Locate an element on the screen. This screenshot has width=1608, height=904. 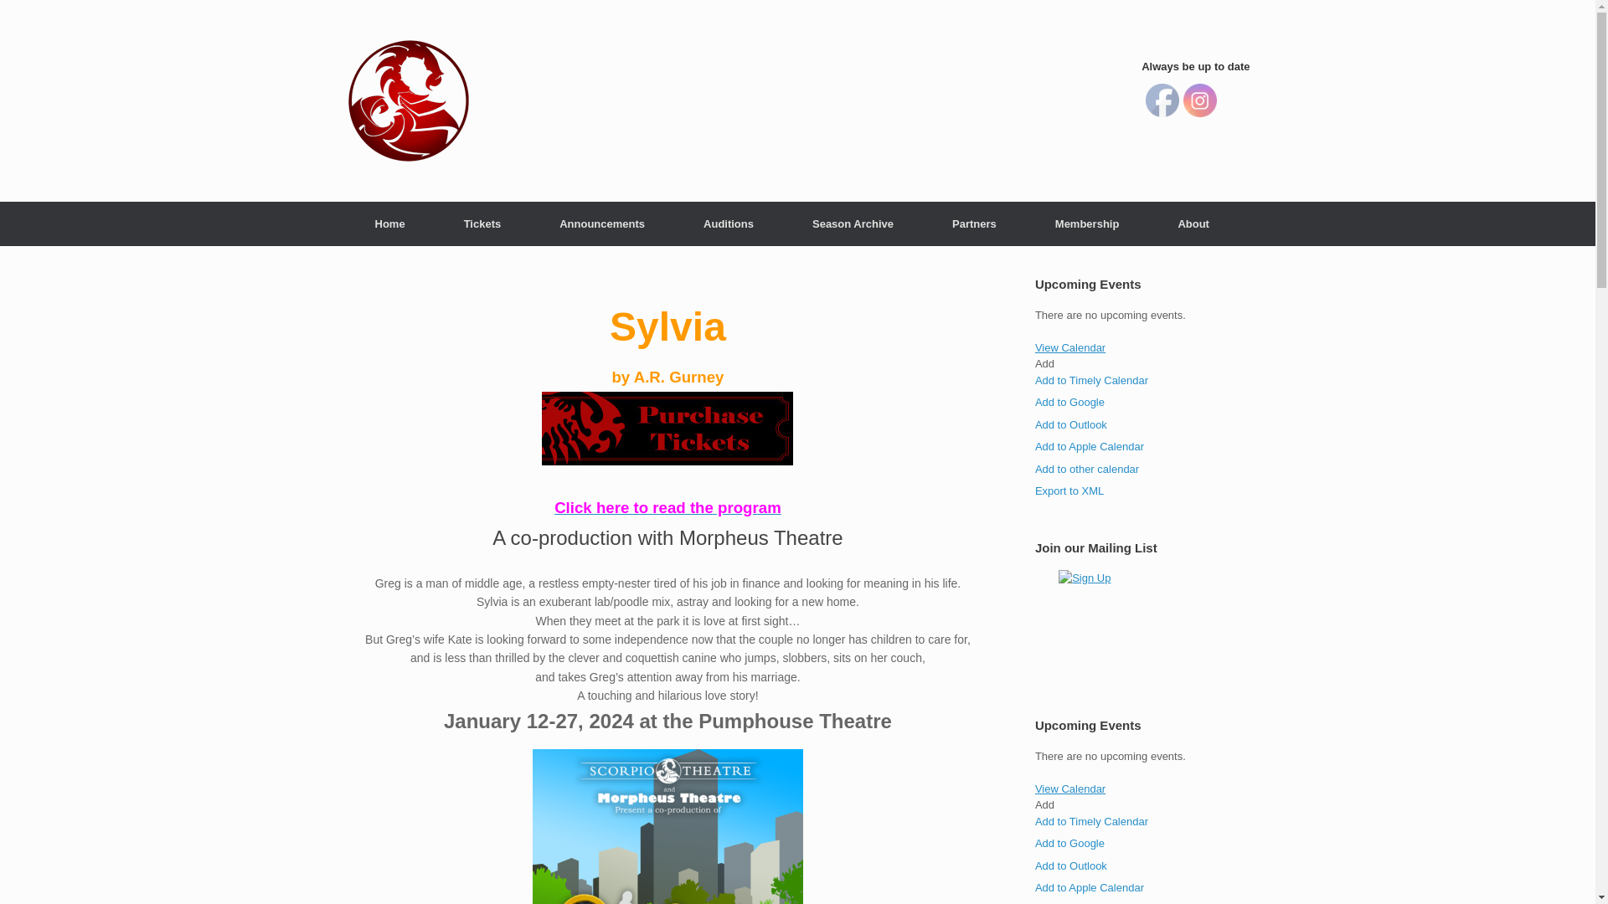
Add to Google is located at coordinates (1070, 844).